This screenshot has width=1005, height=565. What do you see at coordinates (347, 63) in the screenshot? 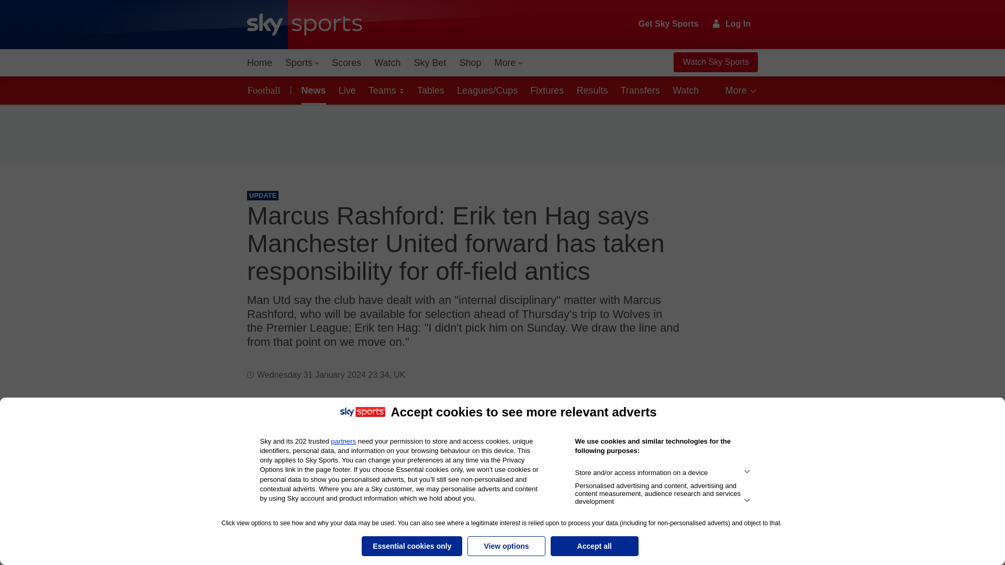
I see `Scores` at bounding box center [347, 63].